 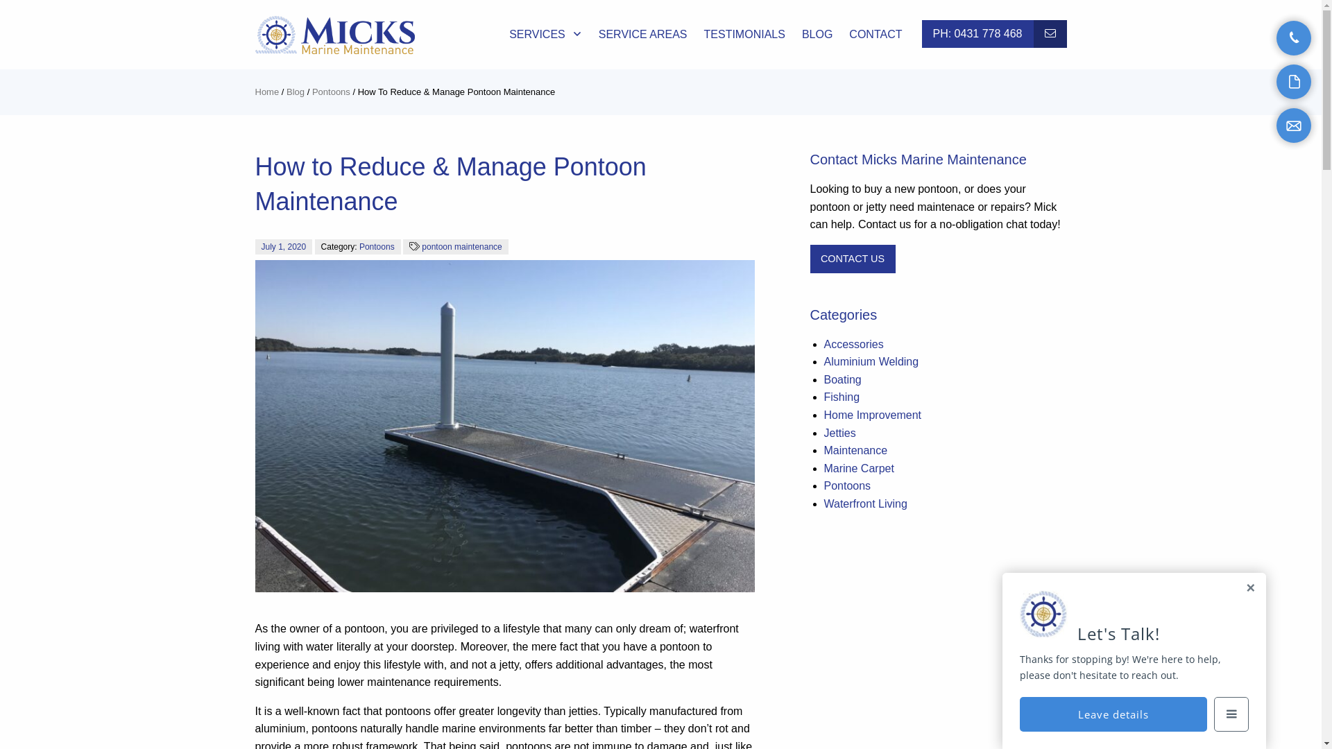 I want to click on SERVICES, so click(x=545, y=35).